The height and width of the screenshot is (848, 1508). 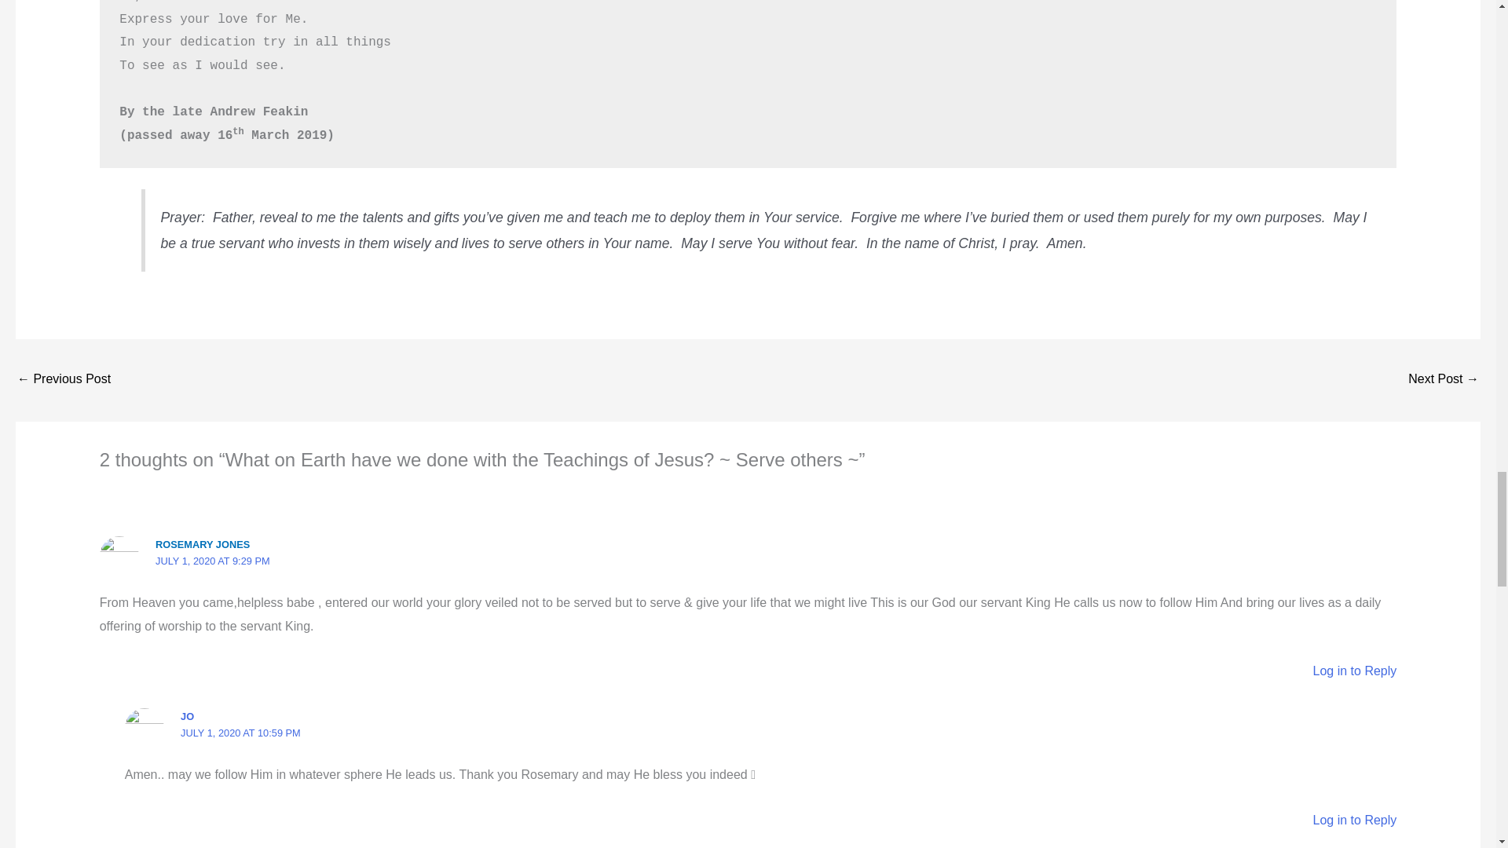 I want to click on Log in to Reply, so click(x=1356, y=820).